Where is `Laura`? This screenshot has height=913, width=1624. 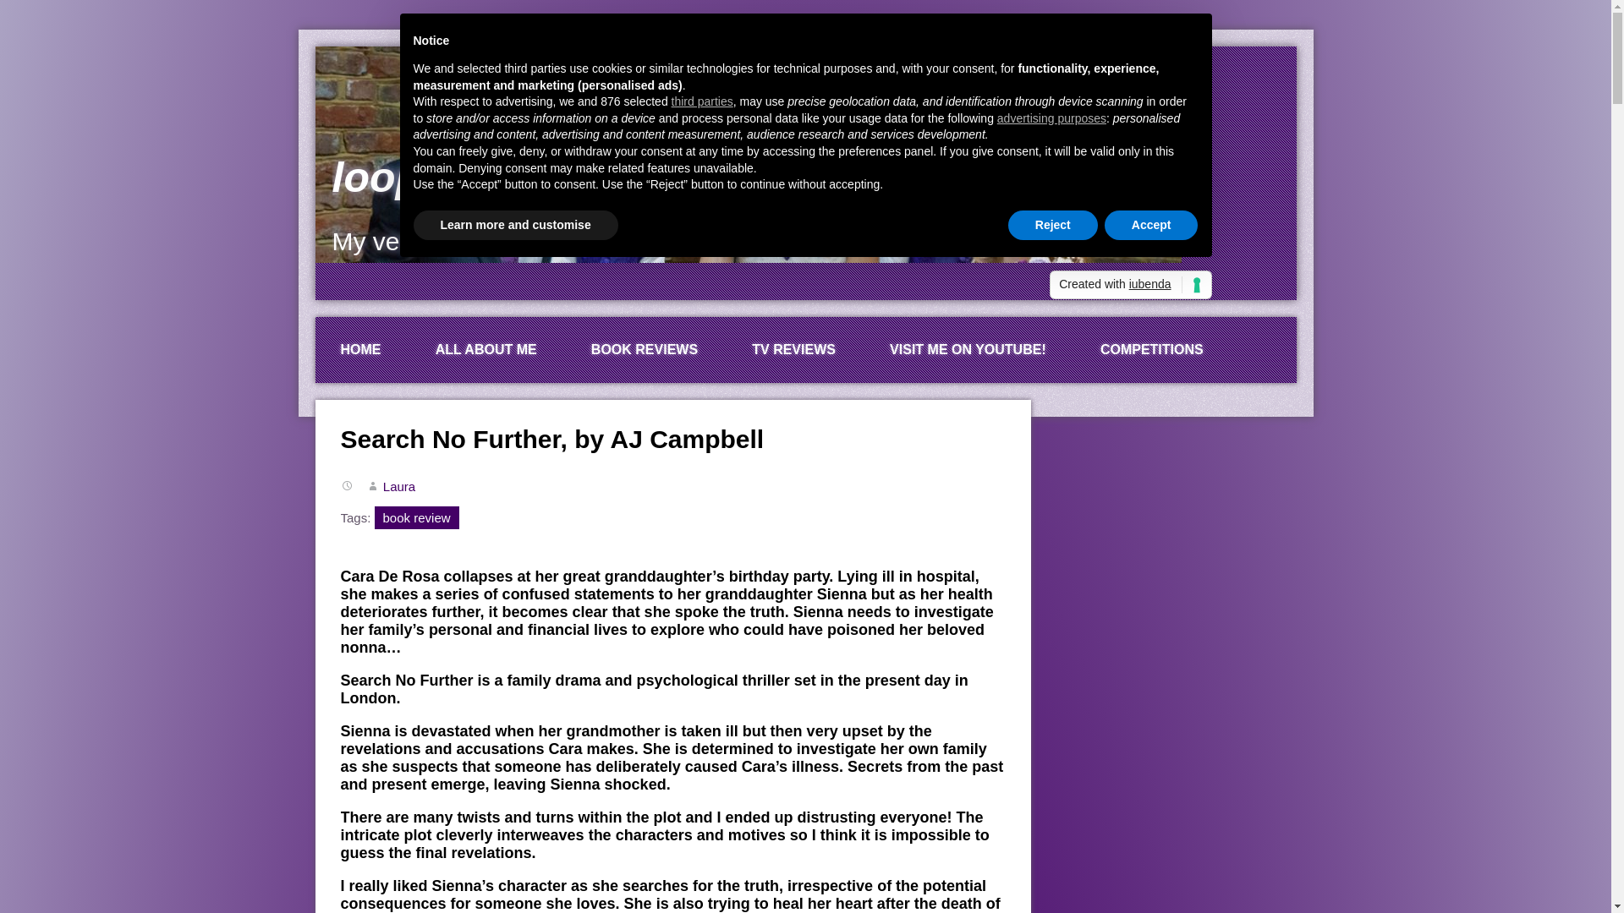
Laura is located at coordinates (399, 487).